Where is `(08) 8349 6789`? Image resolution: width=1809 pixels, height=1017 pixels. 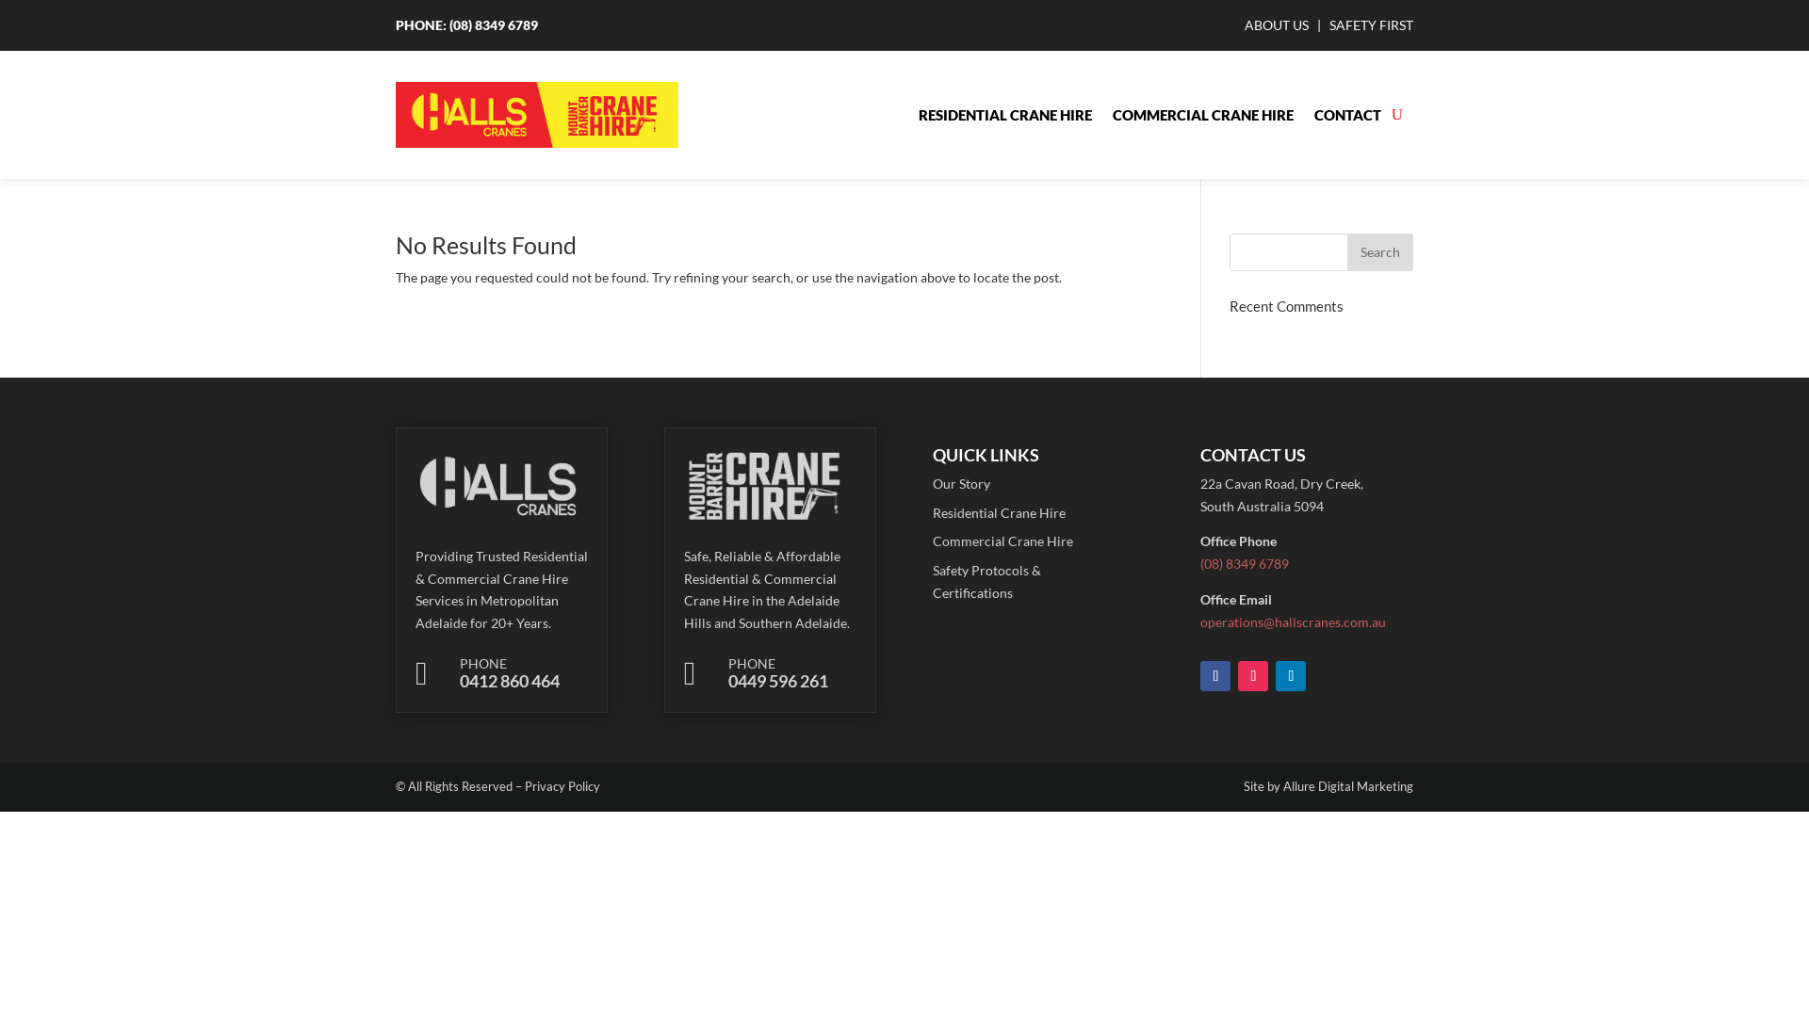 (08) 8349 6789 is located at coordinates (1245, 563).